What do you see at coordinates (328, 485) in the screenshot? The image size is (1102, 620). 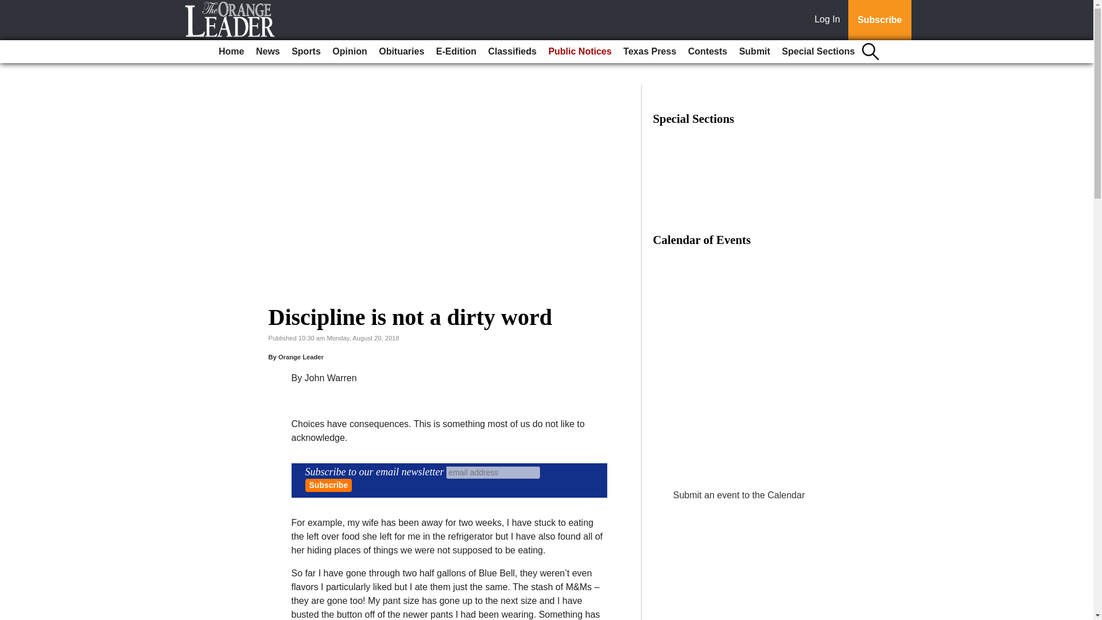 I see `Subscribe` at bounding box center [328, 485].